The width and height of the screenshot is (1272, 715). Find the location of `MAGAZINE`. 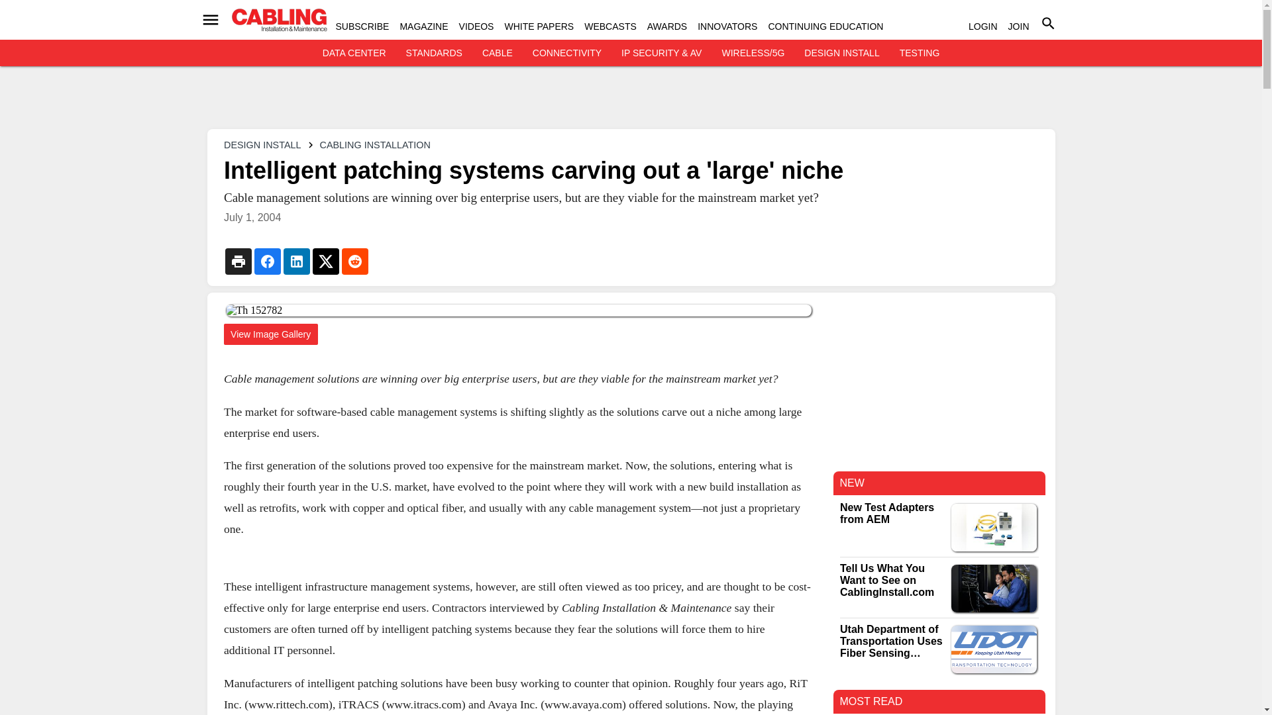

MAGAZINE is located at coordinates (423, 26).